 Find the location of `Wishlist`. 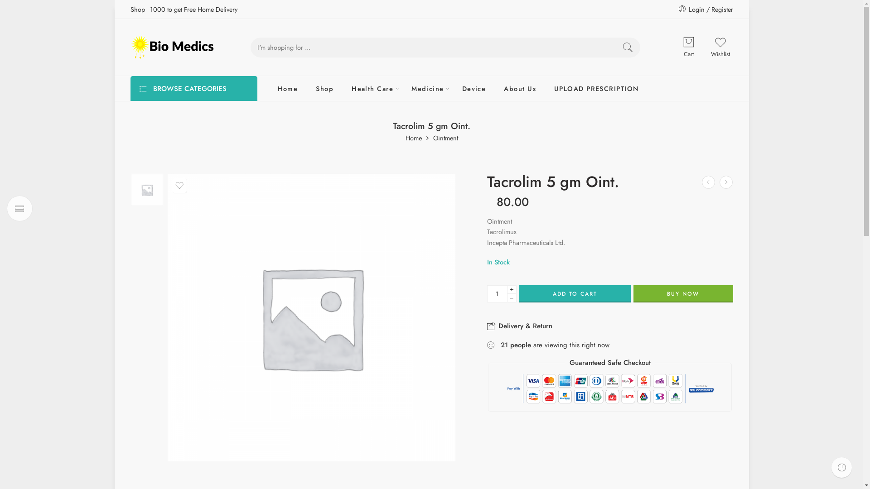

Wishlist is located at coordinates (720, 47).